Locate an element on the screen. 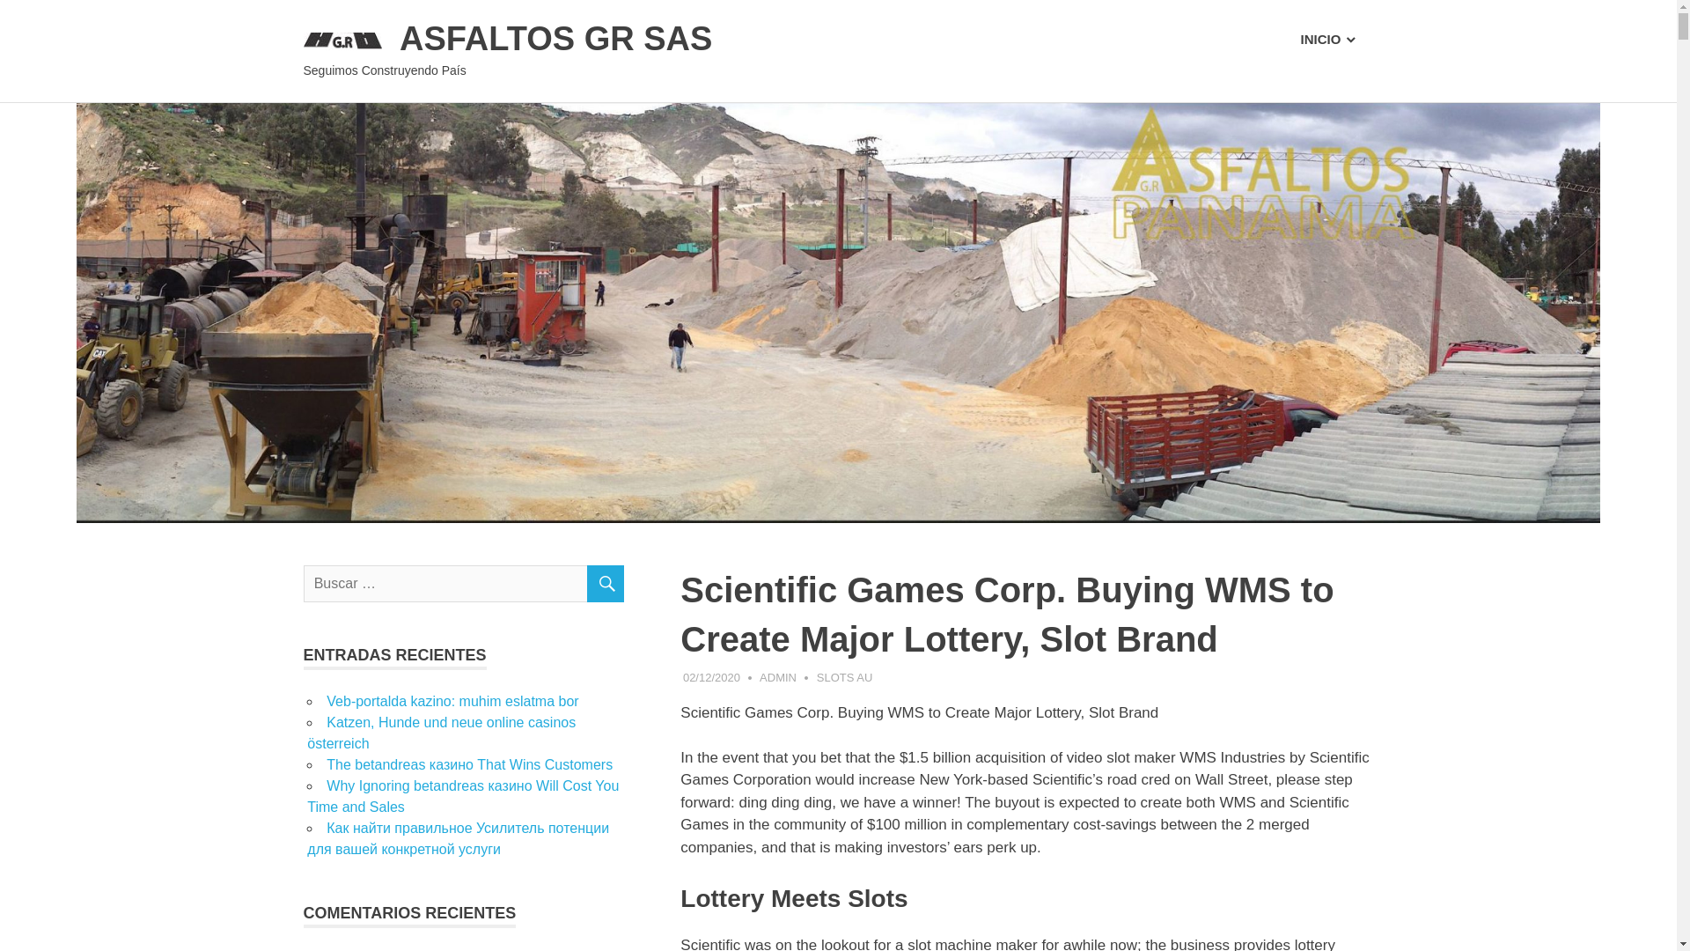 This screenshot has width=1690, height=951. Buscar: is located at coordinates (463, 583).